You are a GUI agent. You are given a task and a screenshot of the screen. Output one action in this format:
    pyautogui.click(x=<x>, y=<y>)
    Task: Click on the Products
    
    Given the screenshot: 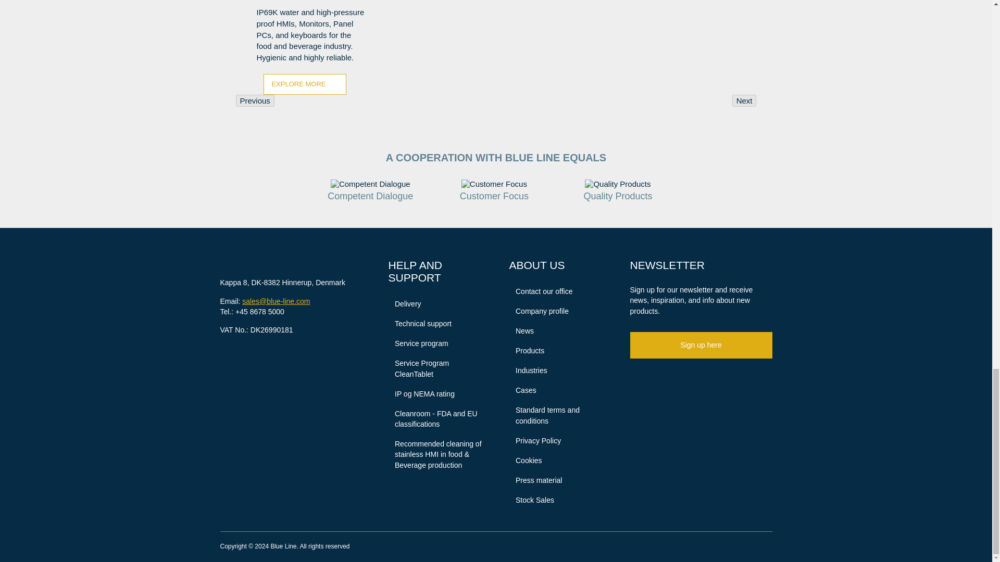 What is the action you would take?
    pyautogui.click(x=527, y=351)
    